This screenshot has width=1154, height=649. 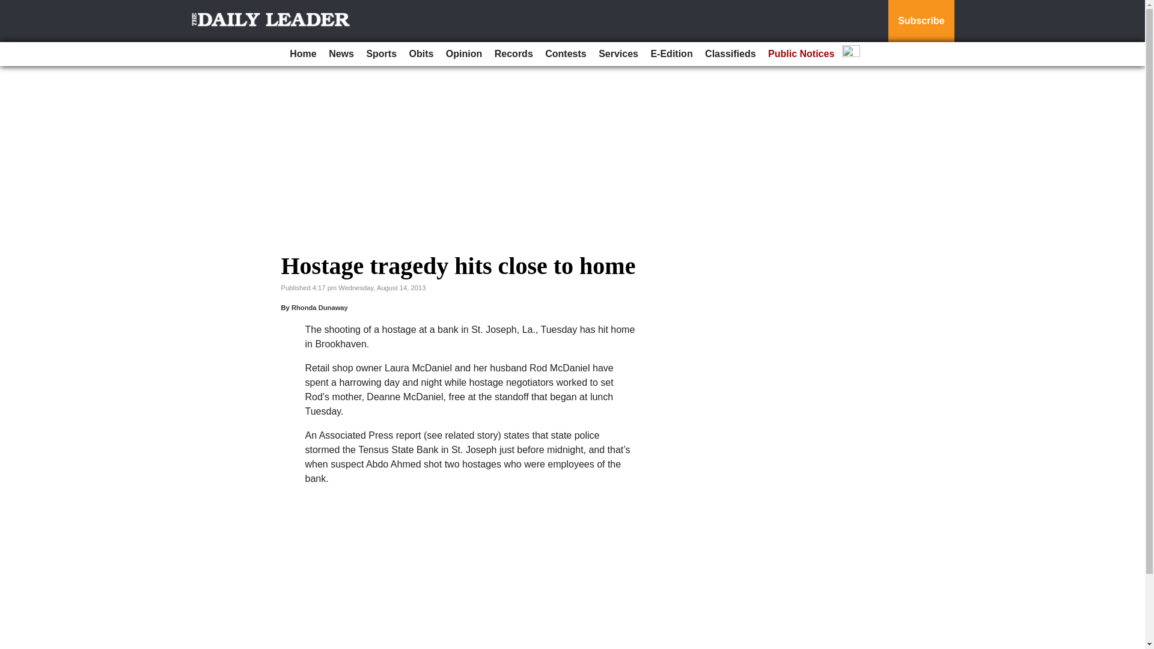 What do you see at coordinates (513, 54) in the screenshot?
I see `Records` at bounding box center [513, 54].